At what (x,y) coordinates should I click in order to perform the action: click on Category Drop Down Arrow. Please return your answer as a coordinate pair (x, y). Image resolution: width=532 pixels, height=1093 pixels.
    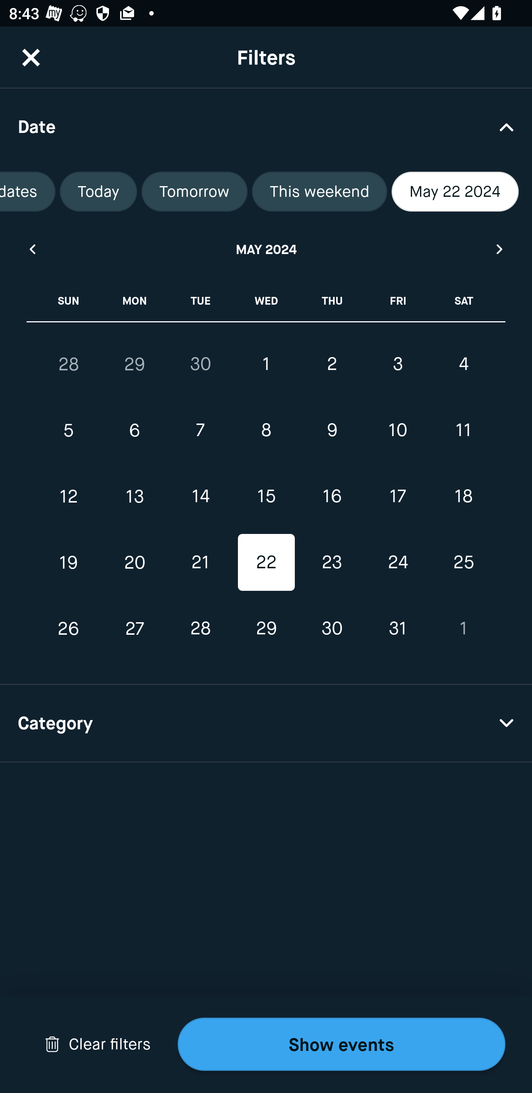
    Looking at the image, I should click on (266, 724).